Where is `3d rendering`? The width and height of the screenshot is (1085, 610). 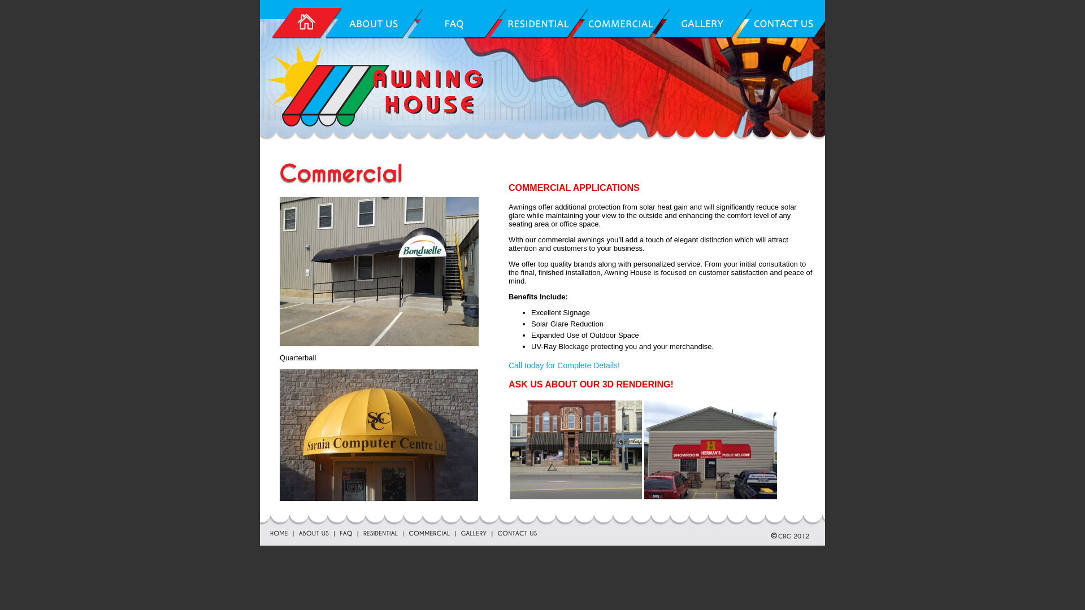
3d rendering is located at coordinates (711, 450).